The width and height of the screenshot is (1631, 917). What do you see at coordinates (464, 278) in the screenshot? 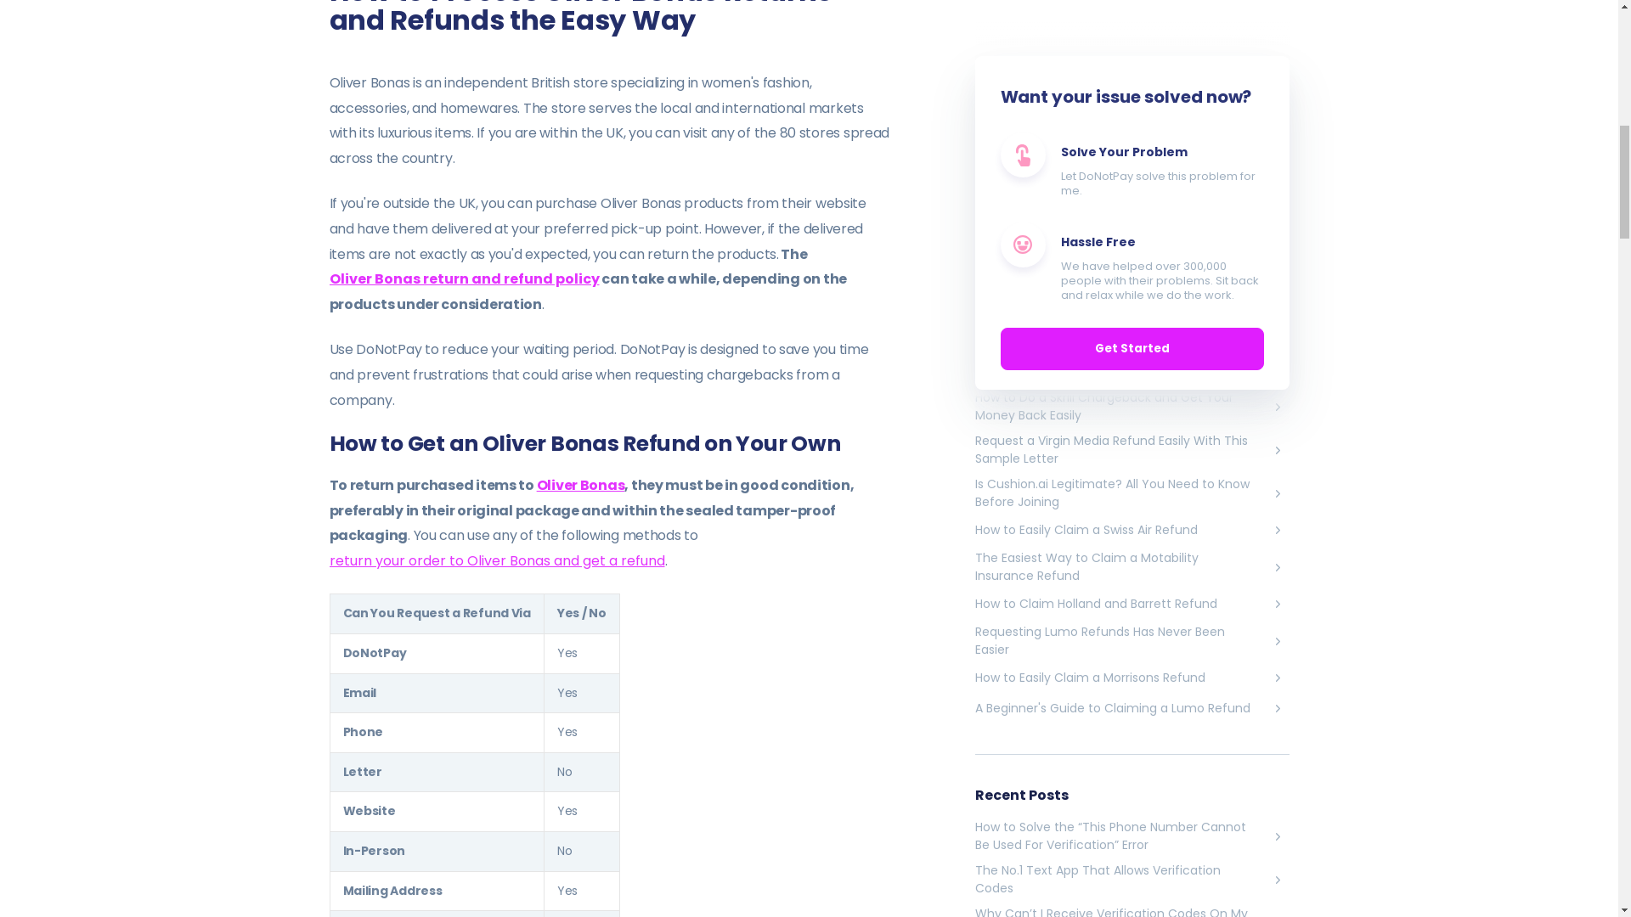
I see `Oliver Bonas return and refund policy` at bounding box center [464, 278].